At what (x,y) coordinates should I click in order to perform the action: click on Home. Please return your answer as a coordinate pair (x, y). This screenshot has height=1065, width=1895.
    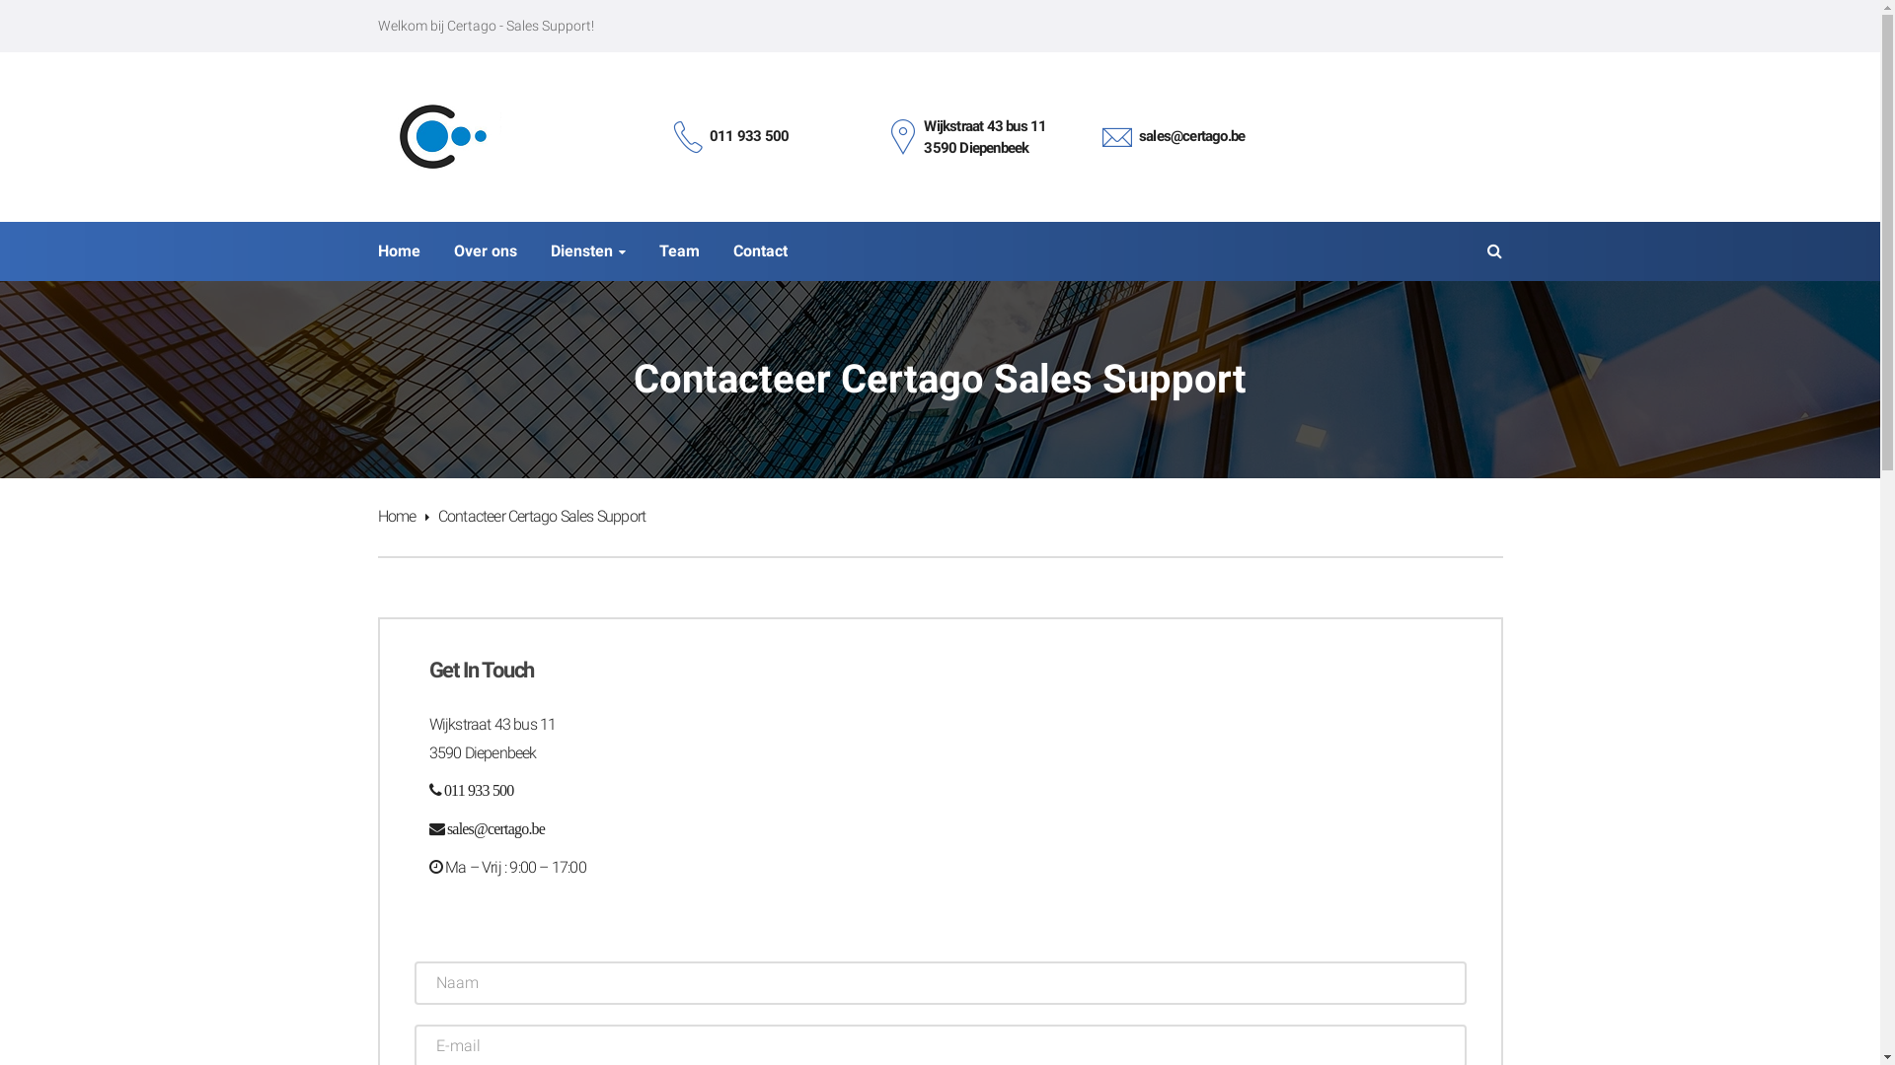
    Looking at the image, I should click on (399, 251).